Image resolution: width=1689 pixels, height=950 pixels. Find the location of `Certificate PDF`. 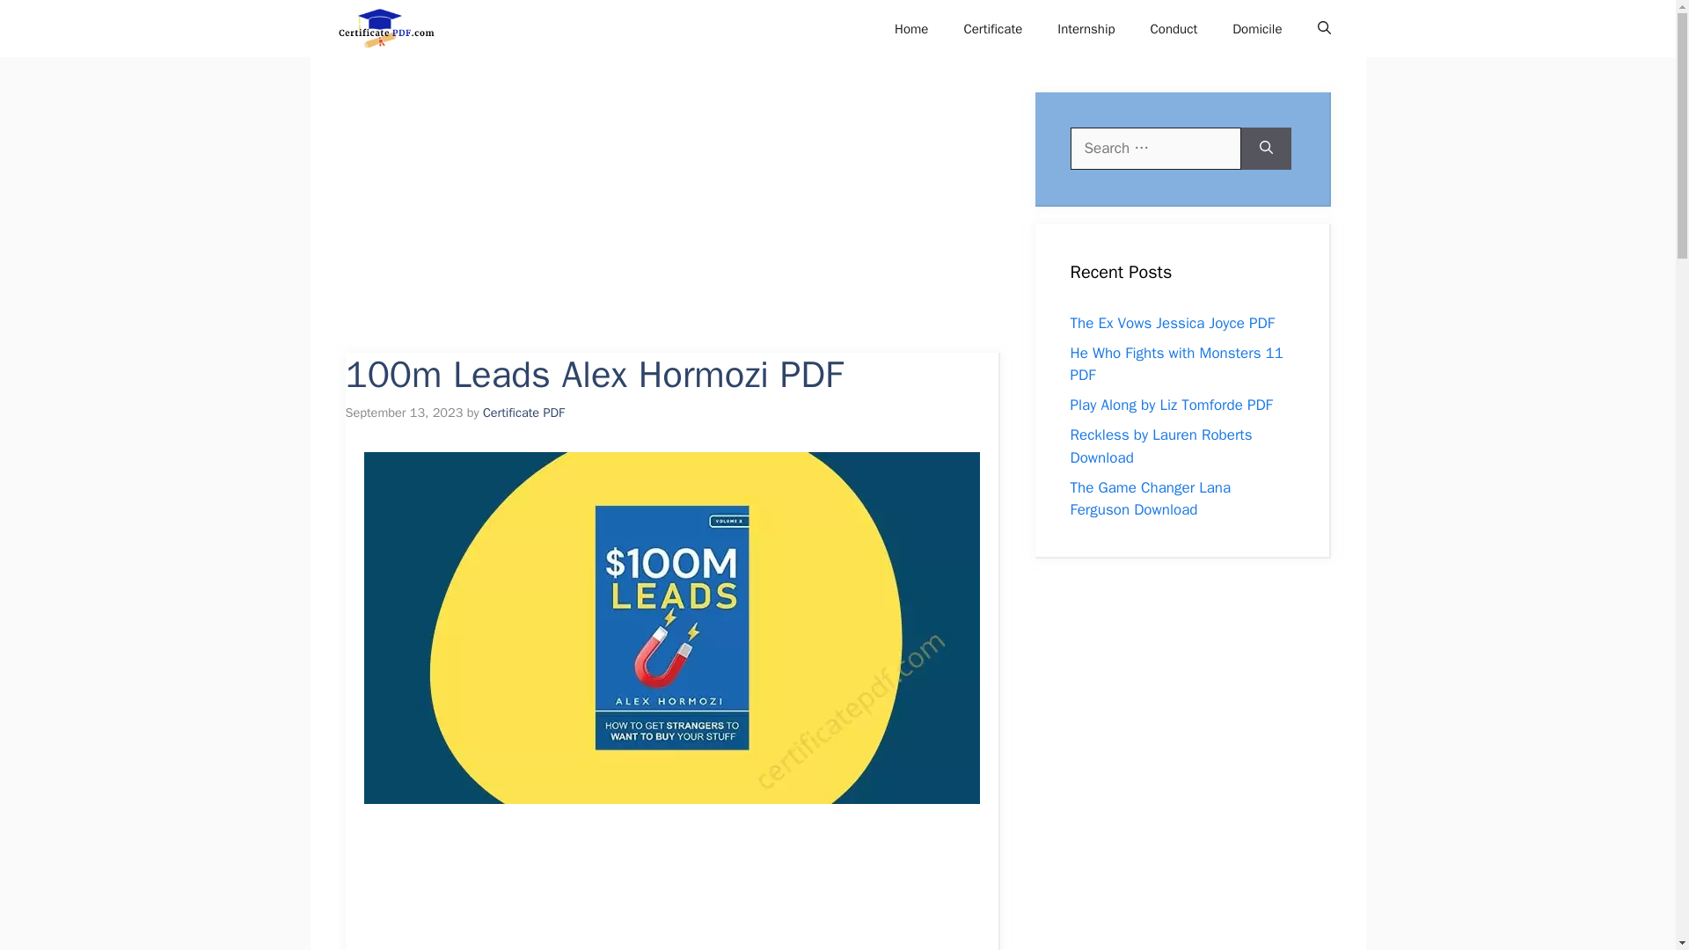

Certificate PDF is located at coordinates (398, 28).